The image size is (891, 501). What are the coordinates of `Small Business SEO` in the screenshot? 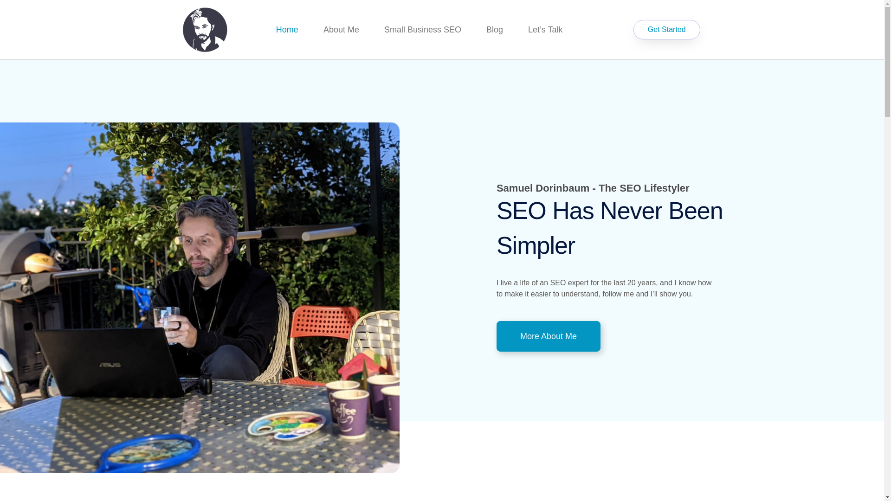 It's located at (422, 30).